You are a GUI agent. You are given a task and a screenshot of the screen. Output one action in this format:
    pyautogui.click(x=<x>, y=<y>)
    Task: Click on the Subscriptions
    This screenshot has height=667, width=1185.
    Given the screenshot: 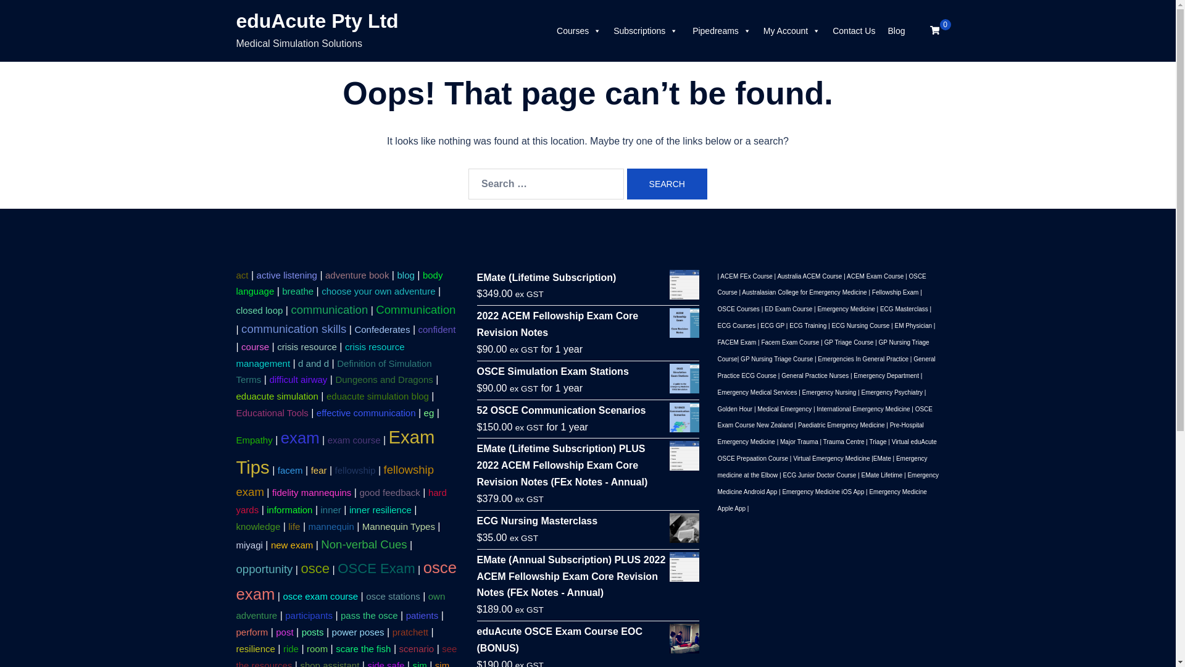 What is the action you would take?
    pyautogui.click(x=646, y=31)
    